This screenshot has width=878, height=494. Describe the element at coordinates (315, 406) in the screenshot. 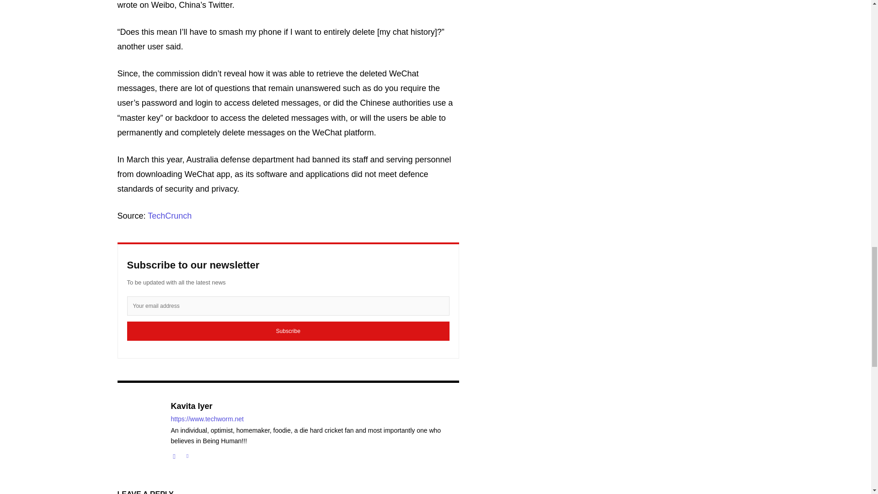

I see `Kavita Iyer` at that location.